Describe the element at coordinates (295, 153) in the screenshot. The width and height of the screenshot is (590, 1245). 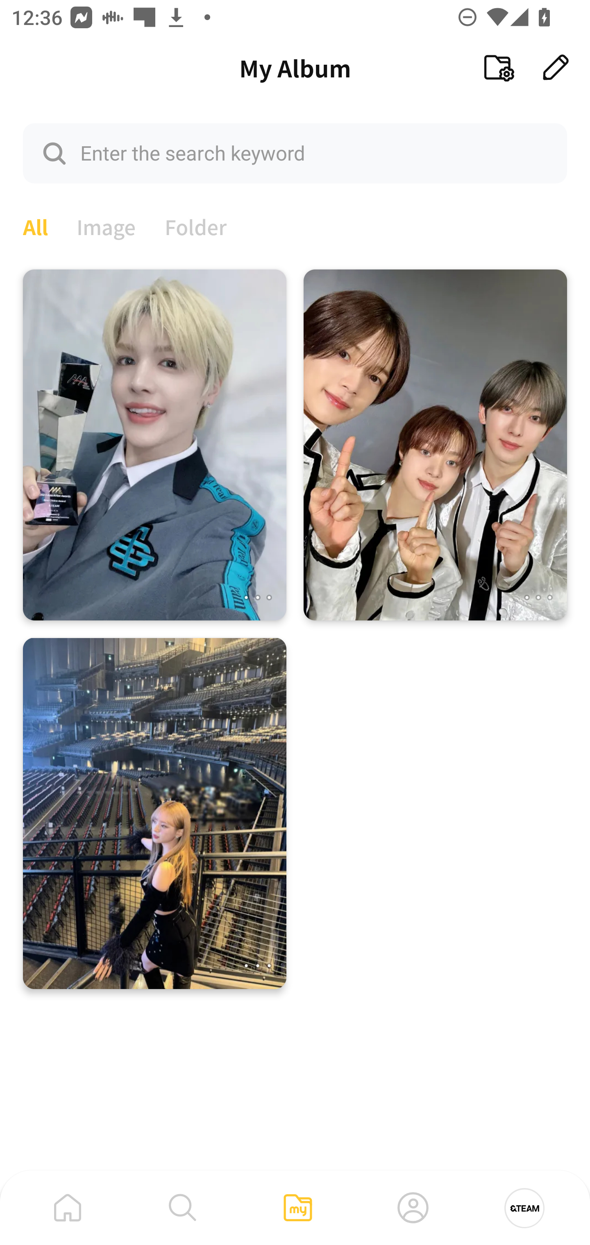
I see `Enter the search keyword` at that location.